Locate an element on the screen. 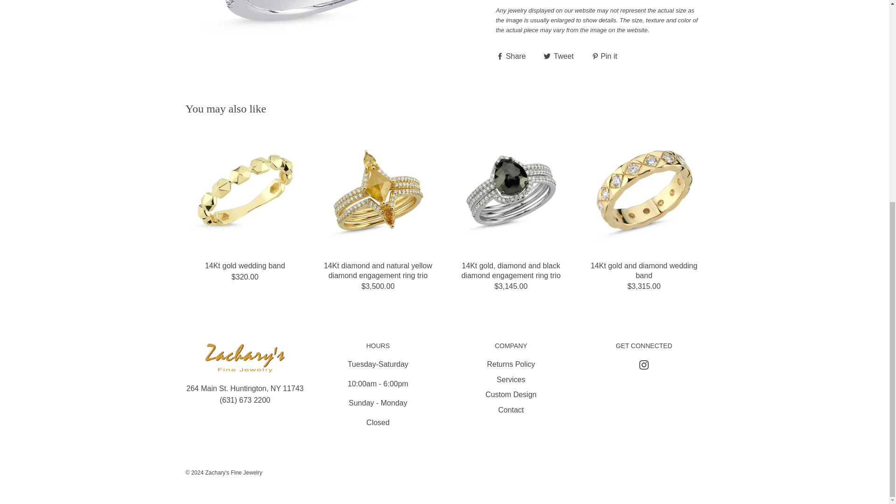 This screenshot has height=504, width=896. 14Kt gold and diamond wedding band is located at coordinates (644, 189).